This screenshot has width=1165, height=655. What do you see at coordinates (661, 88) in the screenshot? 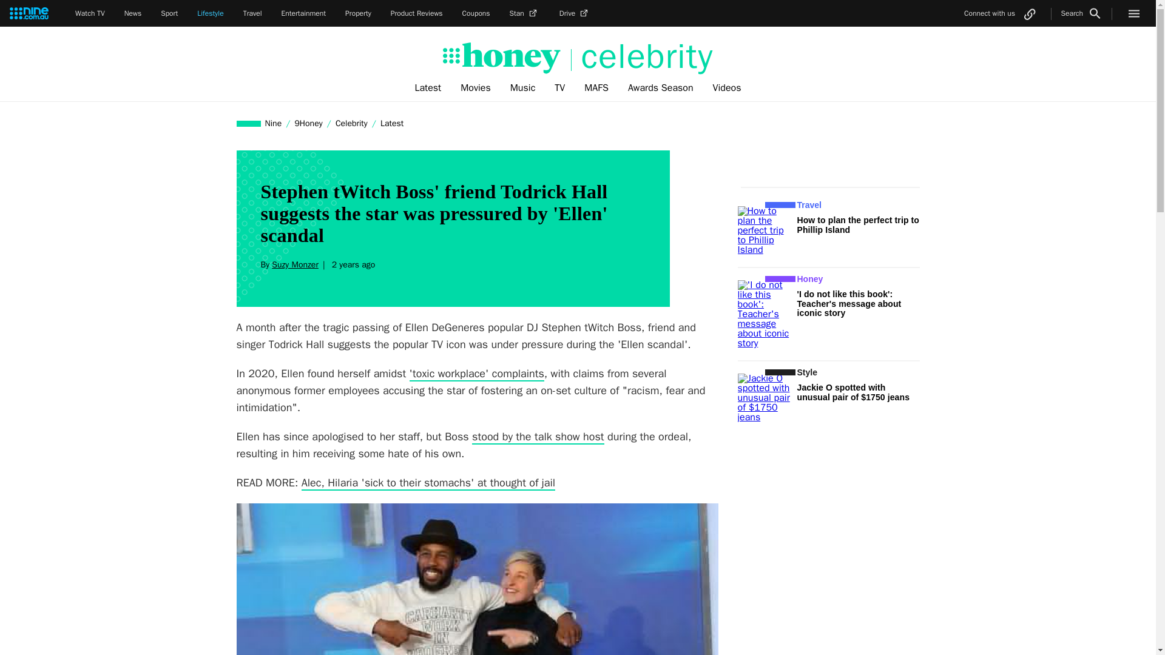
I see `Awards Season` at bounding box center [661, 88].